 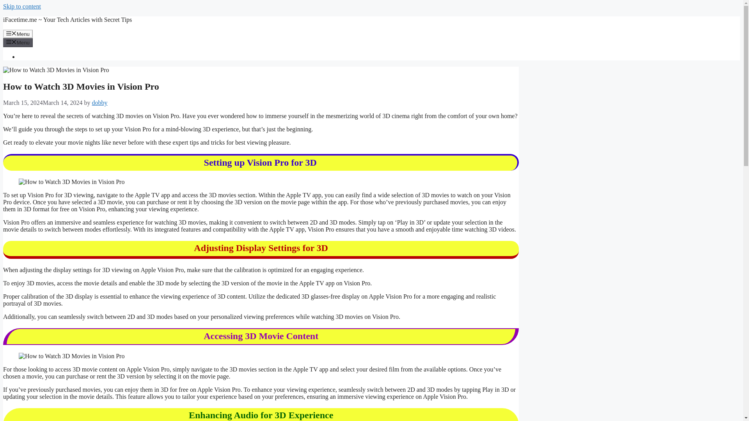 What do you see at coordinates (22, 6) in the screenshot?
I see `Skip to content` at bounding box center [22, 6].